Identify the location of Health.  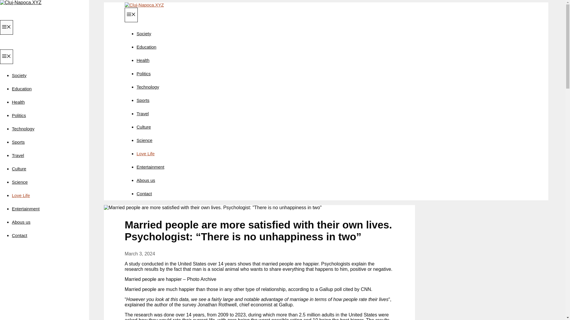
(143, 60).